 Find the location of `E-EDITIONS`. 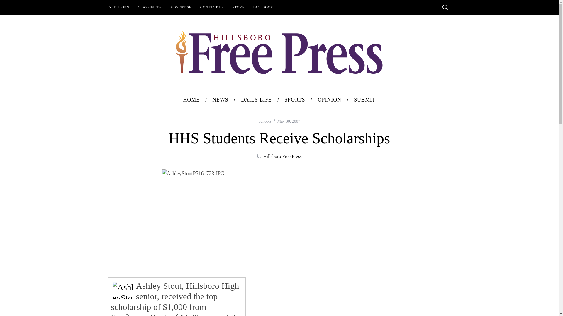

E-EDITIONS is located at coordinates (118, 7).